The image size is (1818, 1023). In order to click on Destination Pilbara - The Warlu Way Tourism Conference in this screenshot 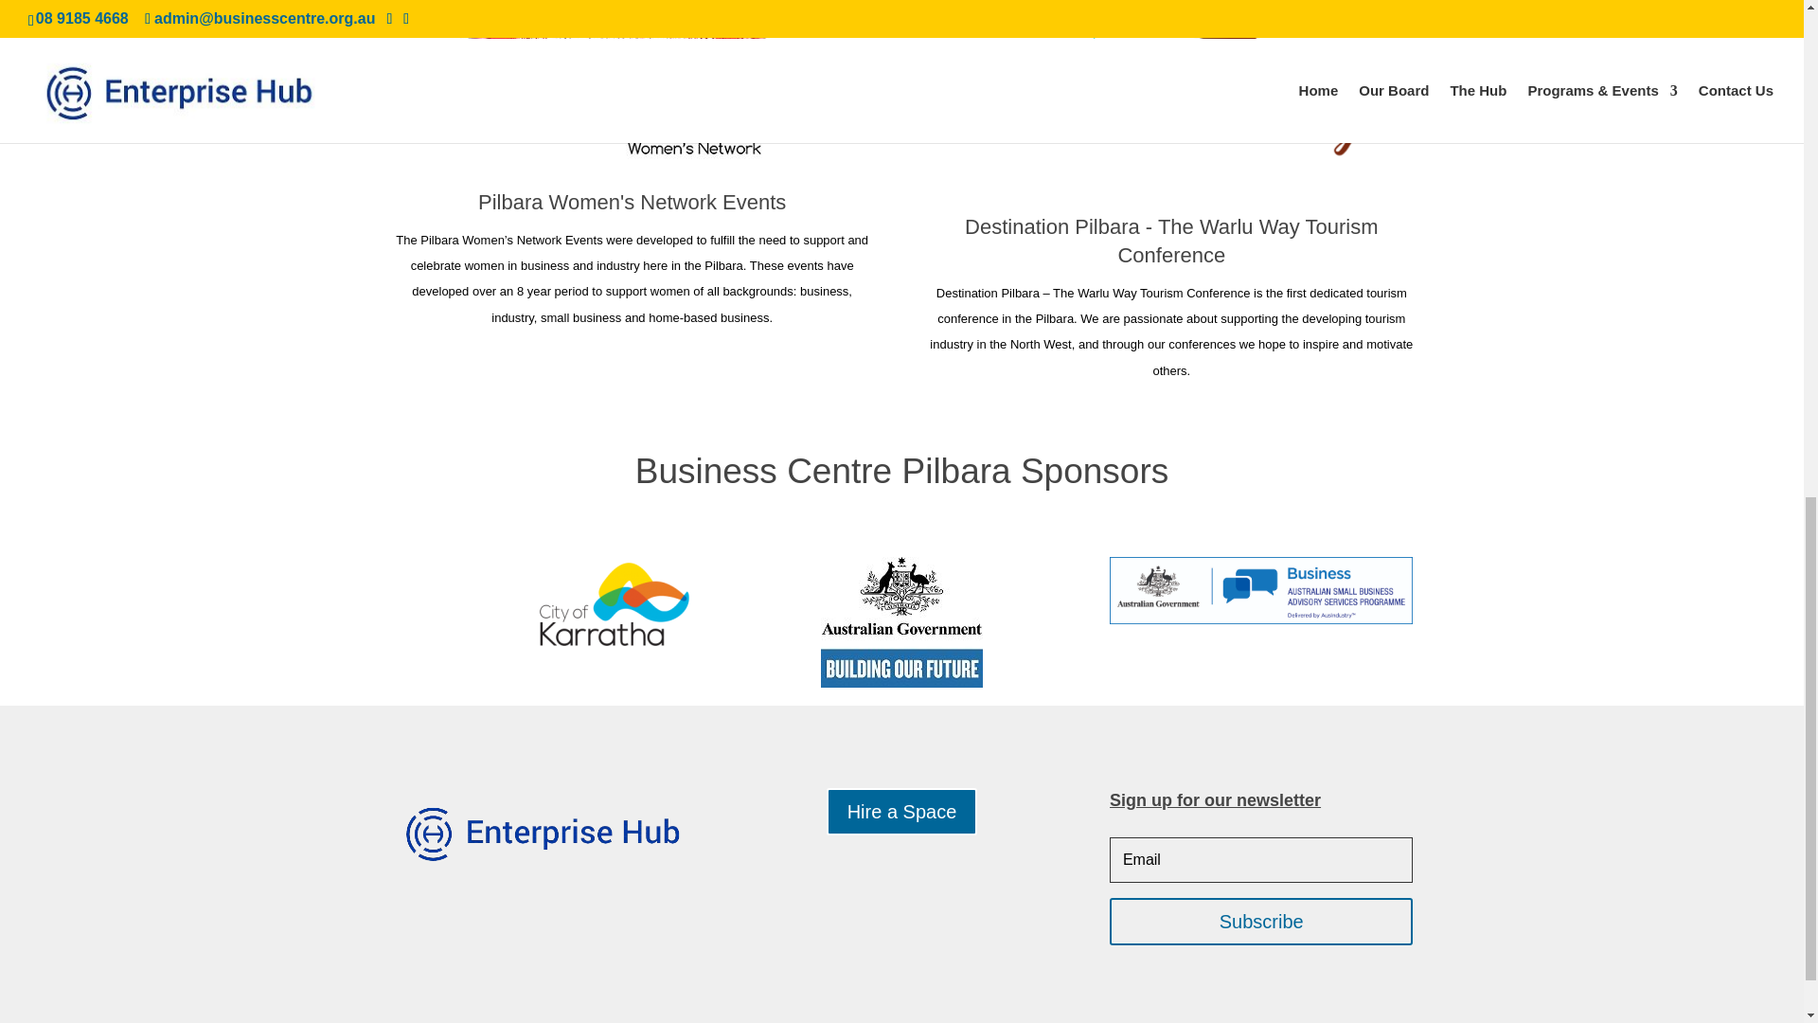, I will do `click(1171, 240)`.